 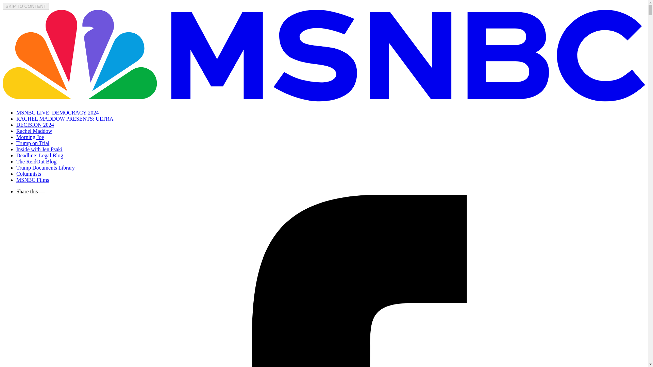 What do you see at coordinates (30, 137) in the screenshot?
I see `Morning Joe` at bounding box center [30, 137].